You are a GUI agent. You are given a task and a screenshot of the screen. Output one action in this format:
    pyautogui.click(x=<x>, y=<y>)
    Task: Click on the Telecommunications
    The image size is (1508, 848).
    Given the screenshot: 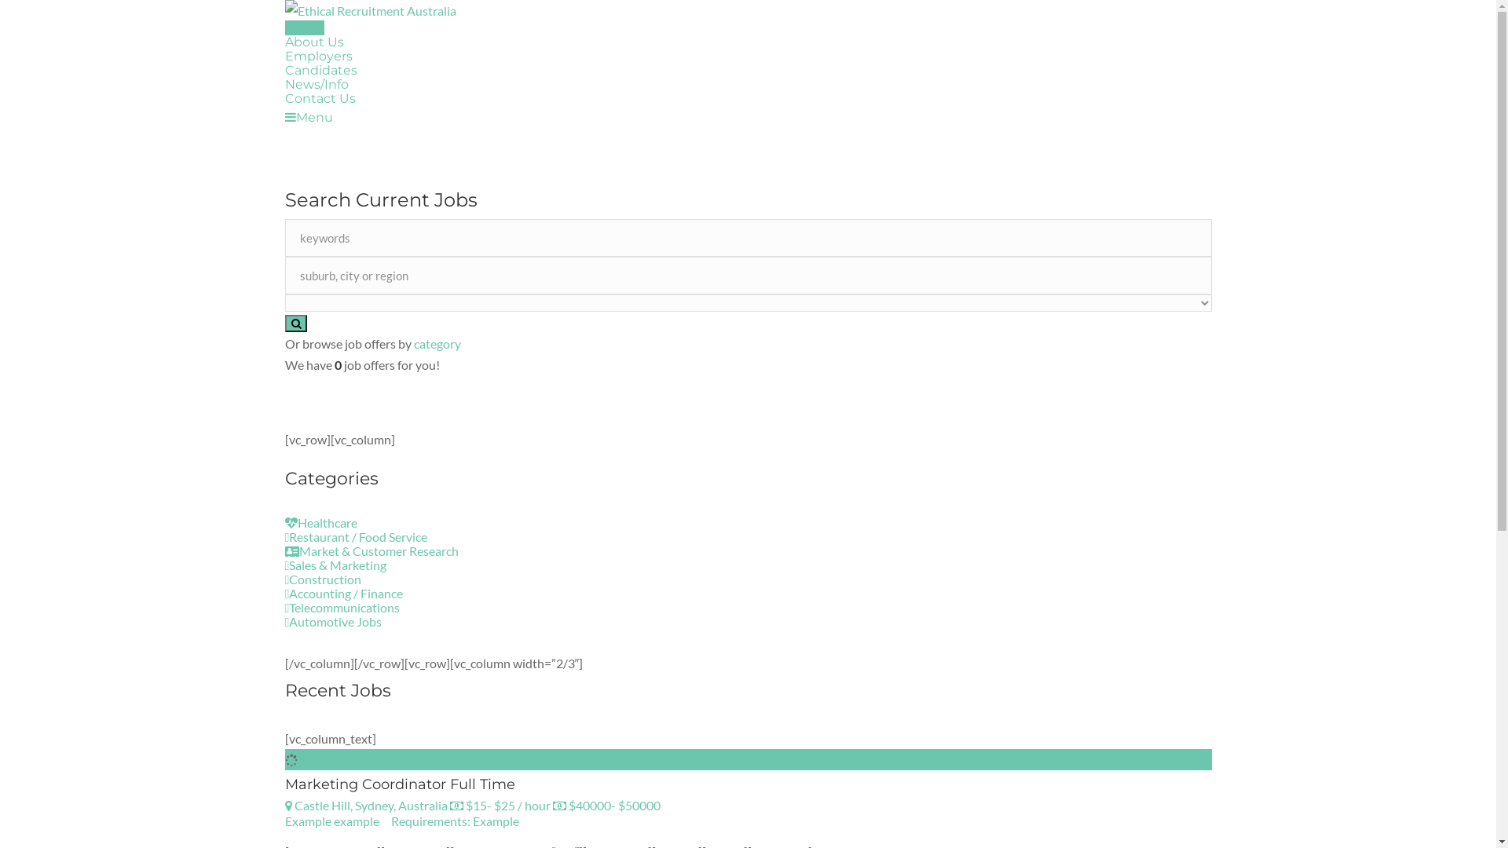 What is the action you would take?
    pyautogui.click(x=342, y=608)
    